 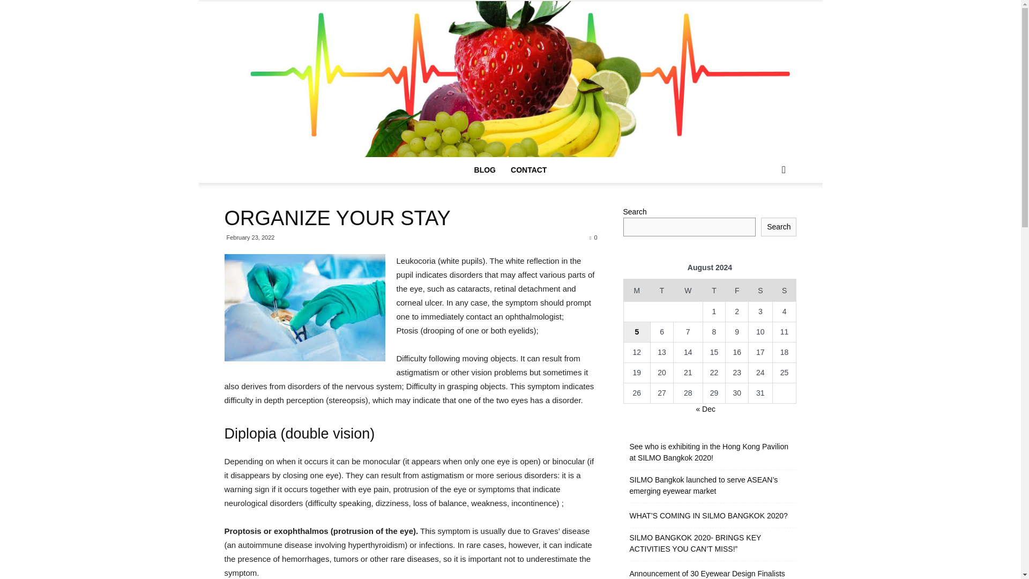 I want to click on Monday, so click(x=637, y=289).